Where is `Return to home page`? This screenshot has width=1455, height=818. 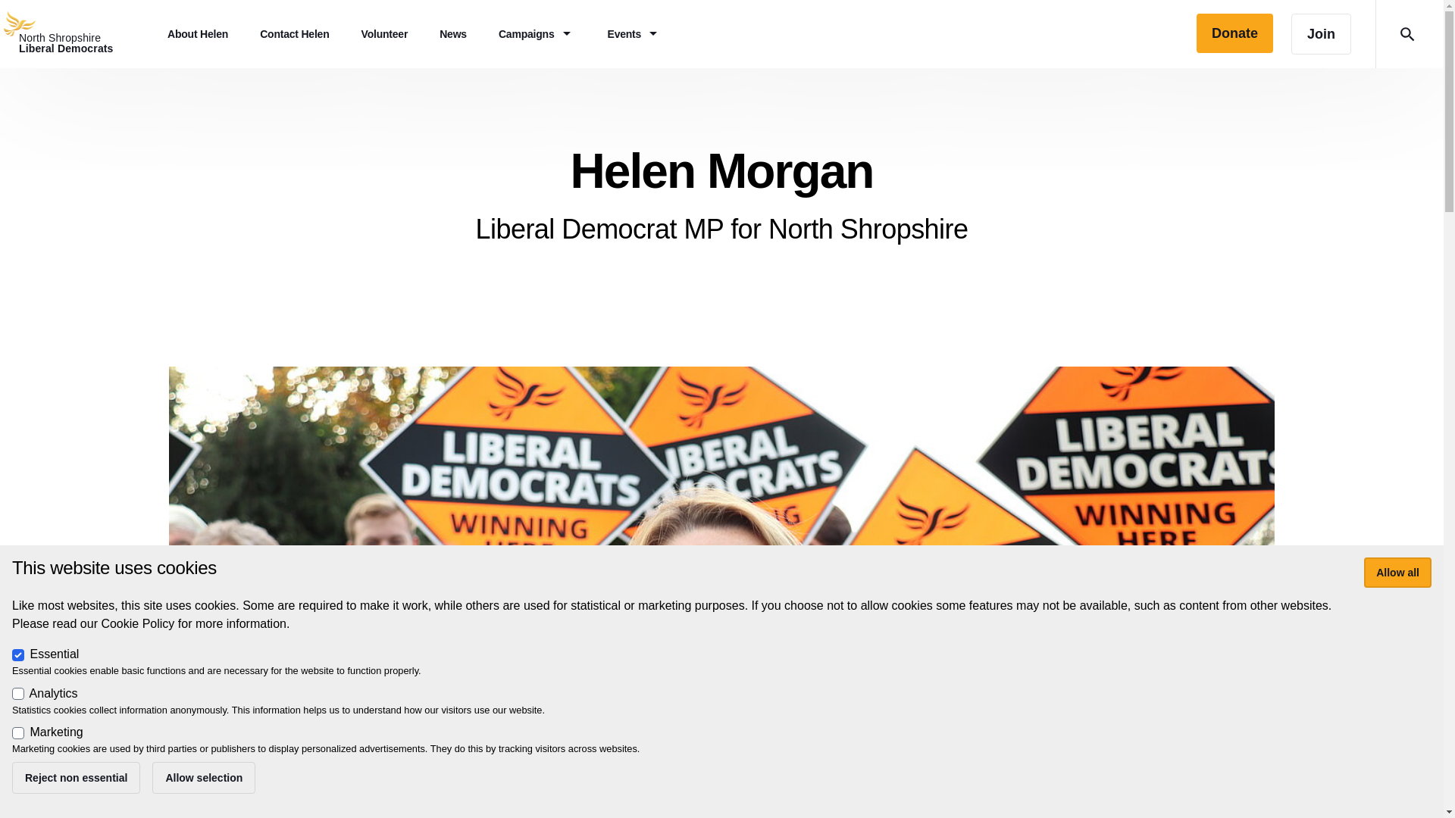 Return to home page is located at coordinates (453, 33).